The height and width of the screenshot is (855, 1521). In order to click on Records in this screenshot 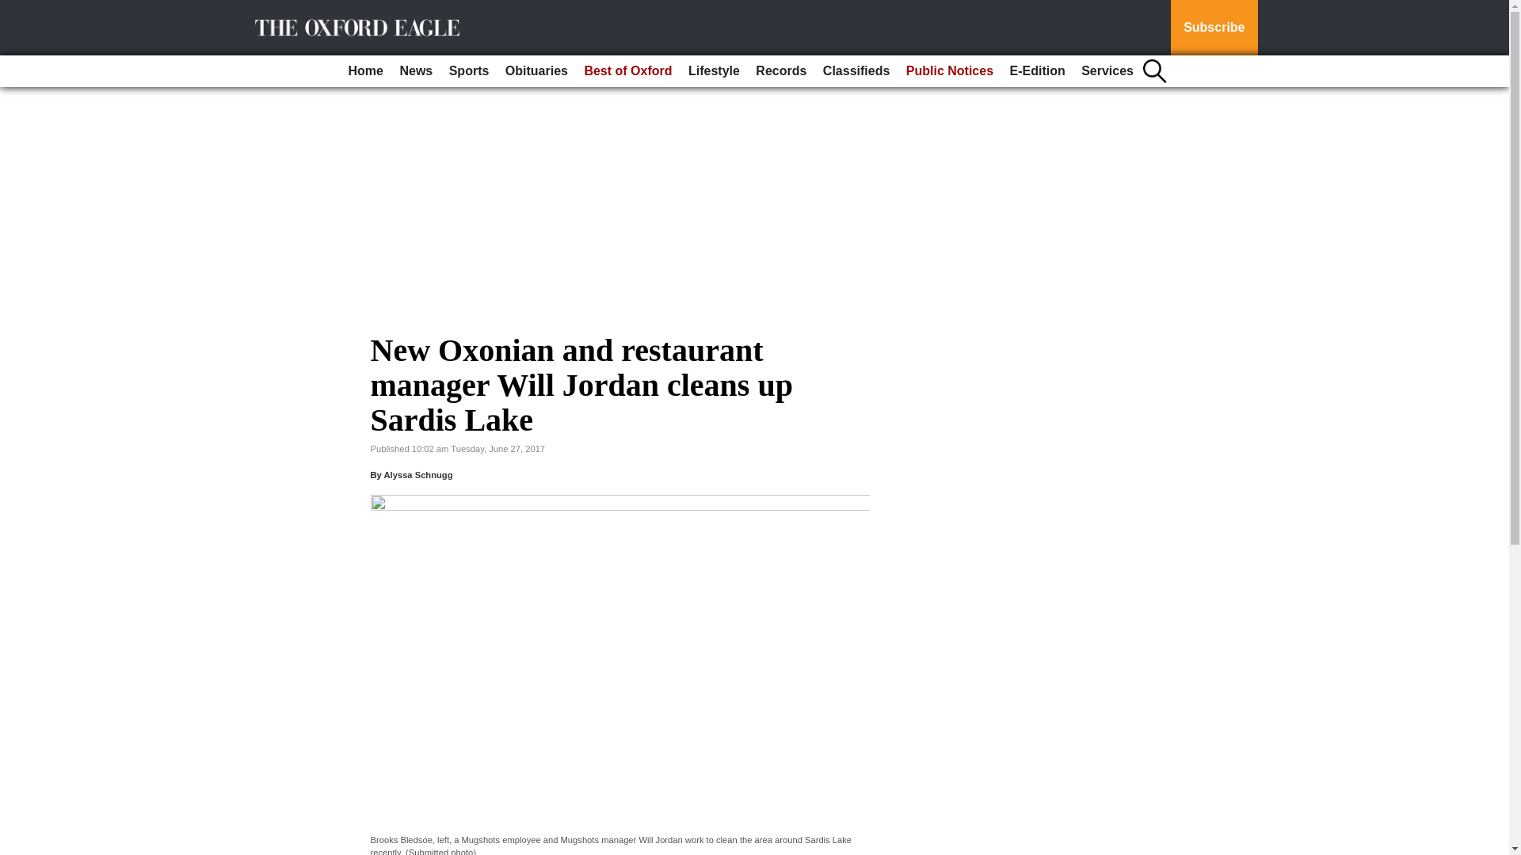, I will do `click(781, 71)`.